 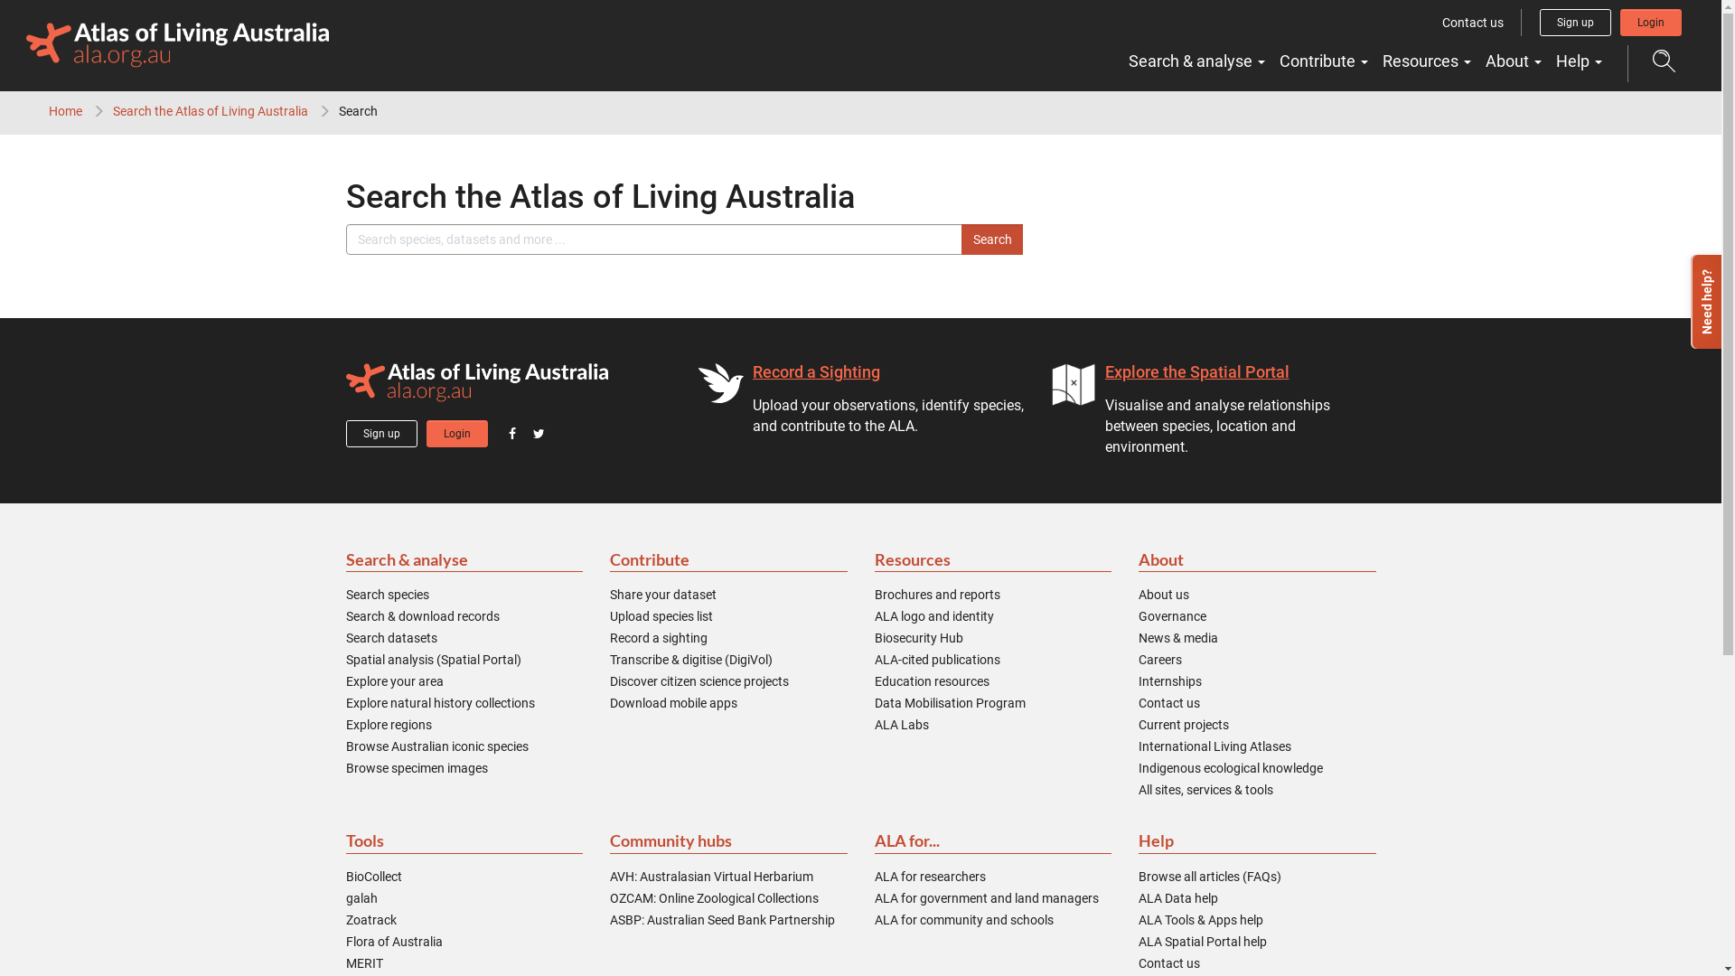 What do you see at coordinates (1164, 595) in the screenshot?
I see `About us` at bounding box center [1164, 595].